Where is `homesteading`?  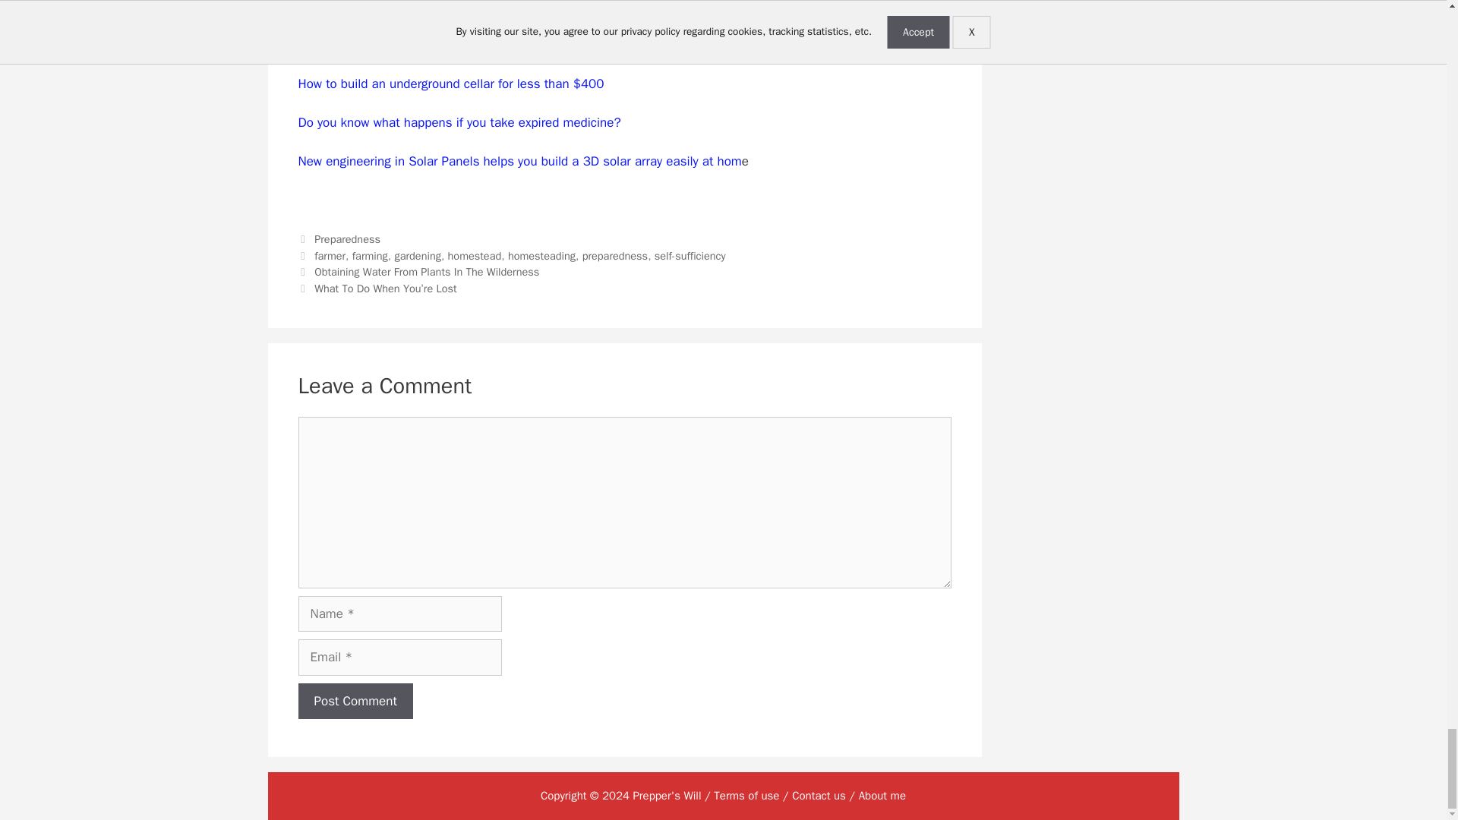 homesteading is located at coordinates (541, 255).